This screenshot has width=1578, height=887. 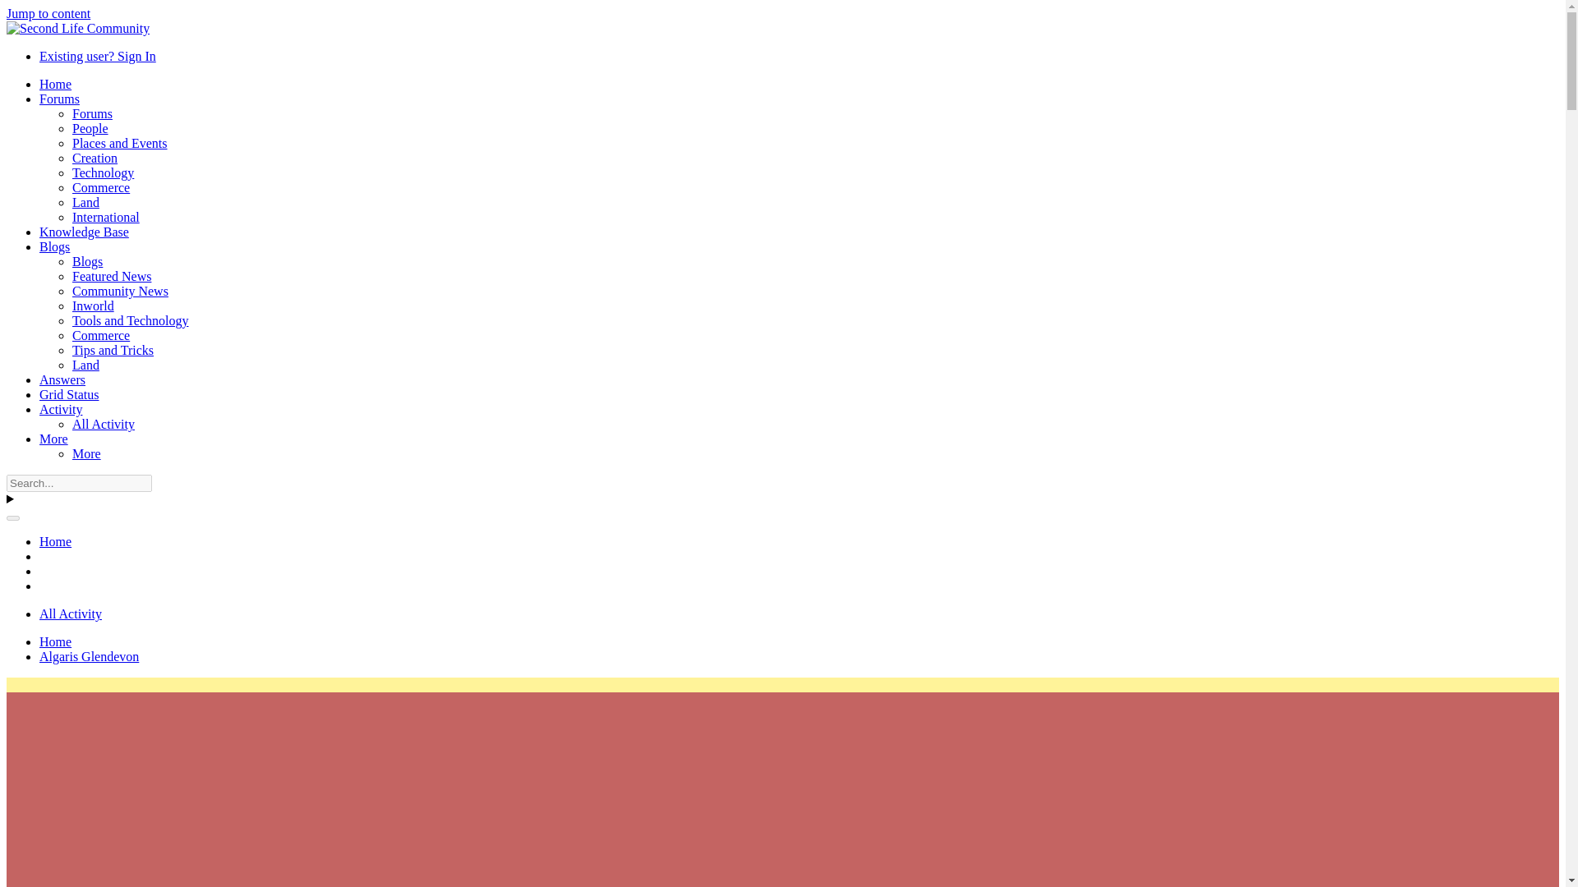 I want to click on Home, so click(x=55, y=542).